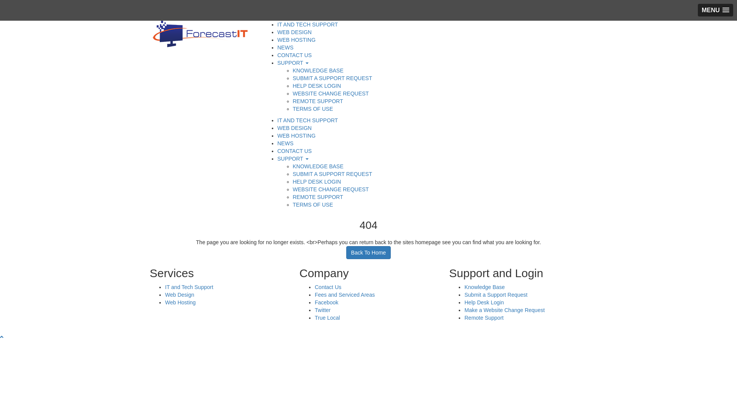 The width and height of the screenshot is (737, 414). What do you see at coordinates (332, 78) in the screenshot?
I see `SUBMIT A SUPPORT REQUEST` at bounding box center [332, 78].